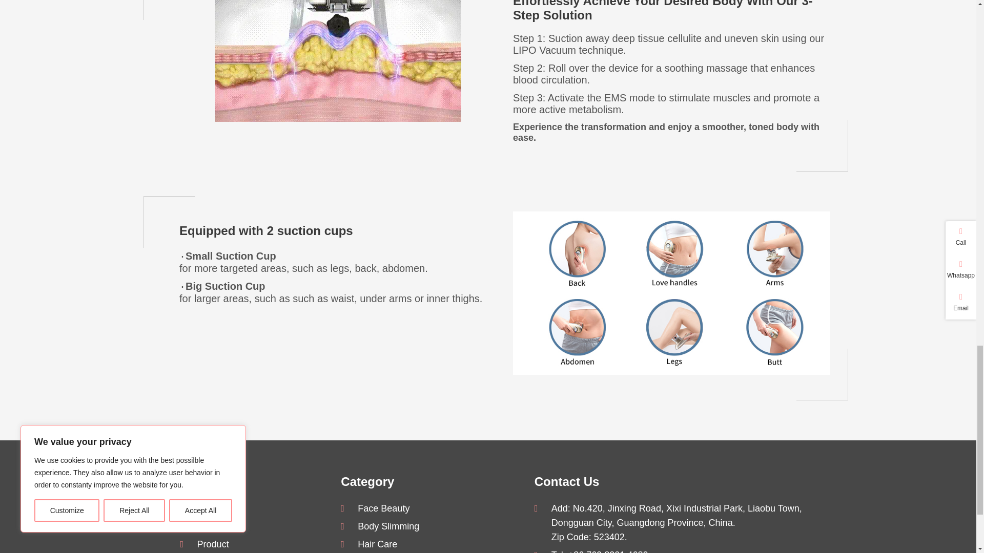 Image resolution: width=984 pixels, height=553 pixels. Describe the element at coordinates (251, 508) in the screenshot. I see `Home` at that location.